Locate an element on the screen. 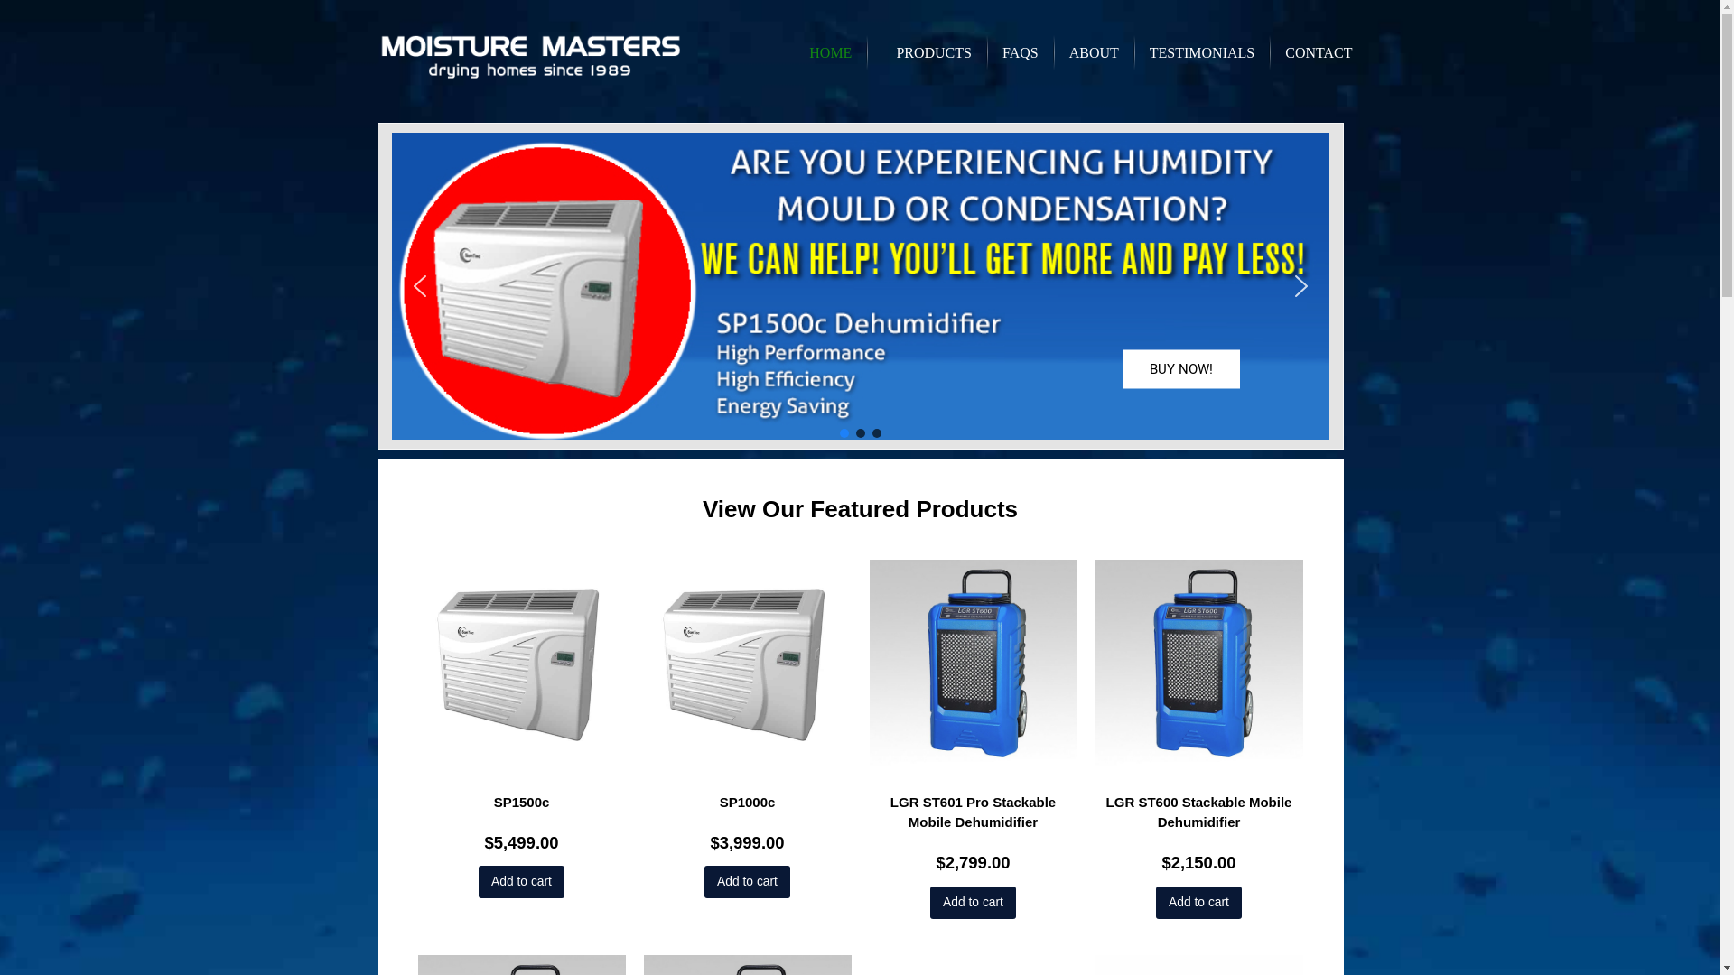  SP1000c
$3,999.00 is located at coordinates (747, 724).